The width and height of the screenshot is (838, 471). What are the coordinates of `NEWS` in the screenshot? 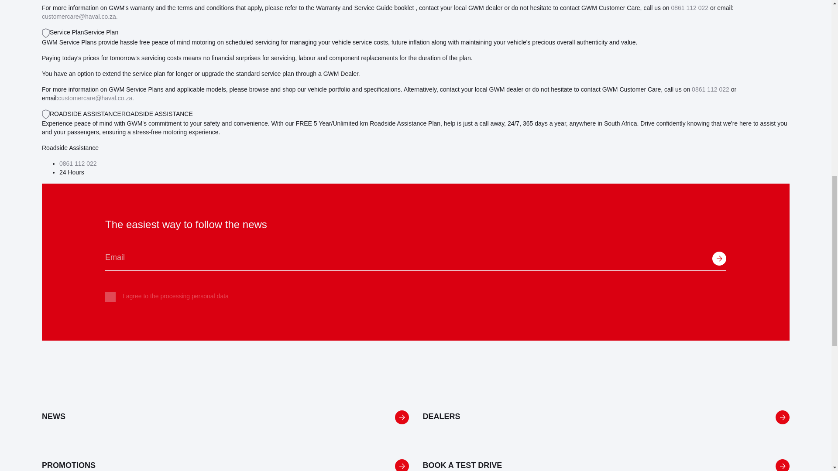 It's located at (225, 417).